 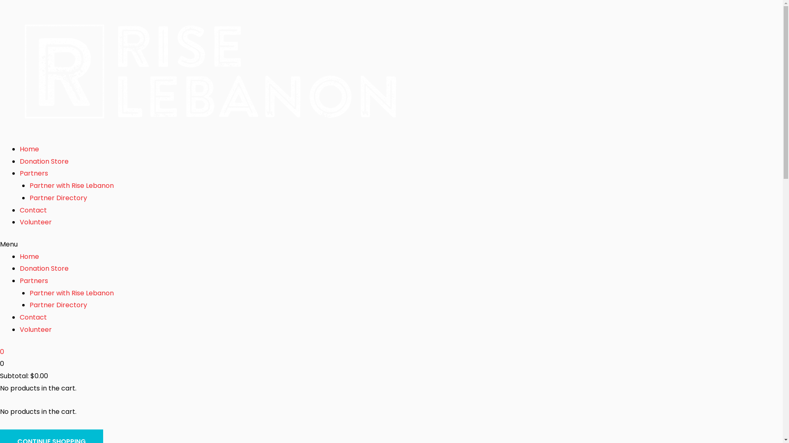 What do you see at coordinates (34, 281) in the screenshot?
I see `Partners` at bounding box center [34, 281].